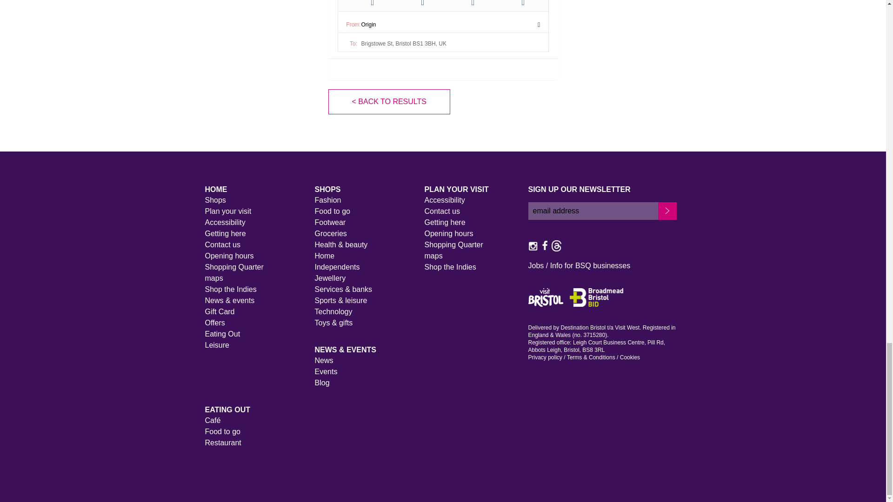 The image size is (893, 502). I want to click on Bicycling, so click(473, 4).